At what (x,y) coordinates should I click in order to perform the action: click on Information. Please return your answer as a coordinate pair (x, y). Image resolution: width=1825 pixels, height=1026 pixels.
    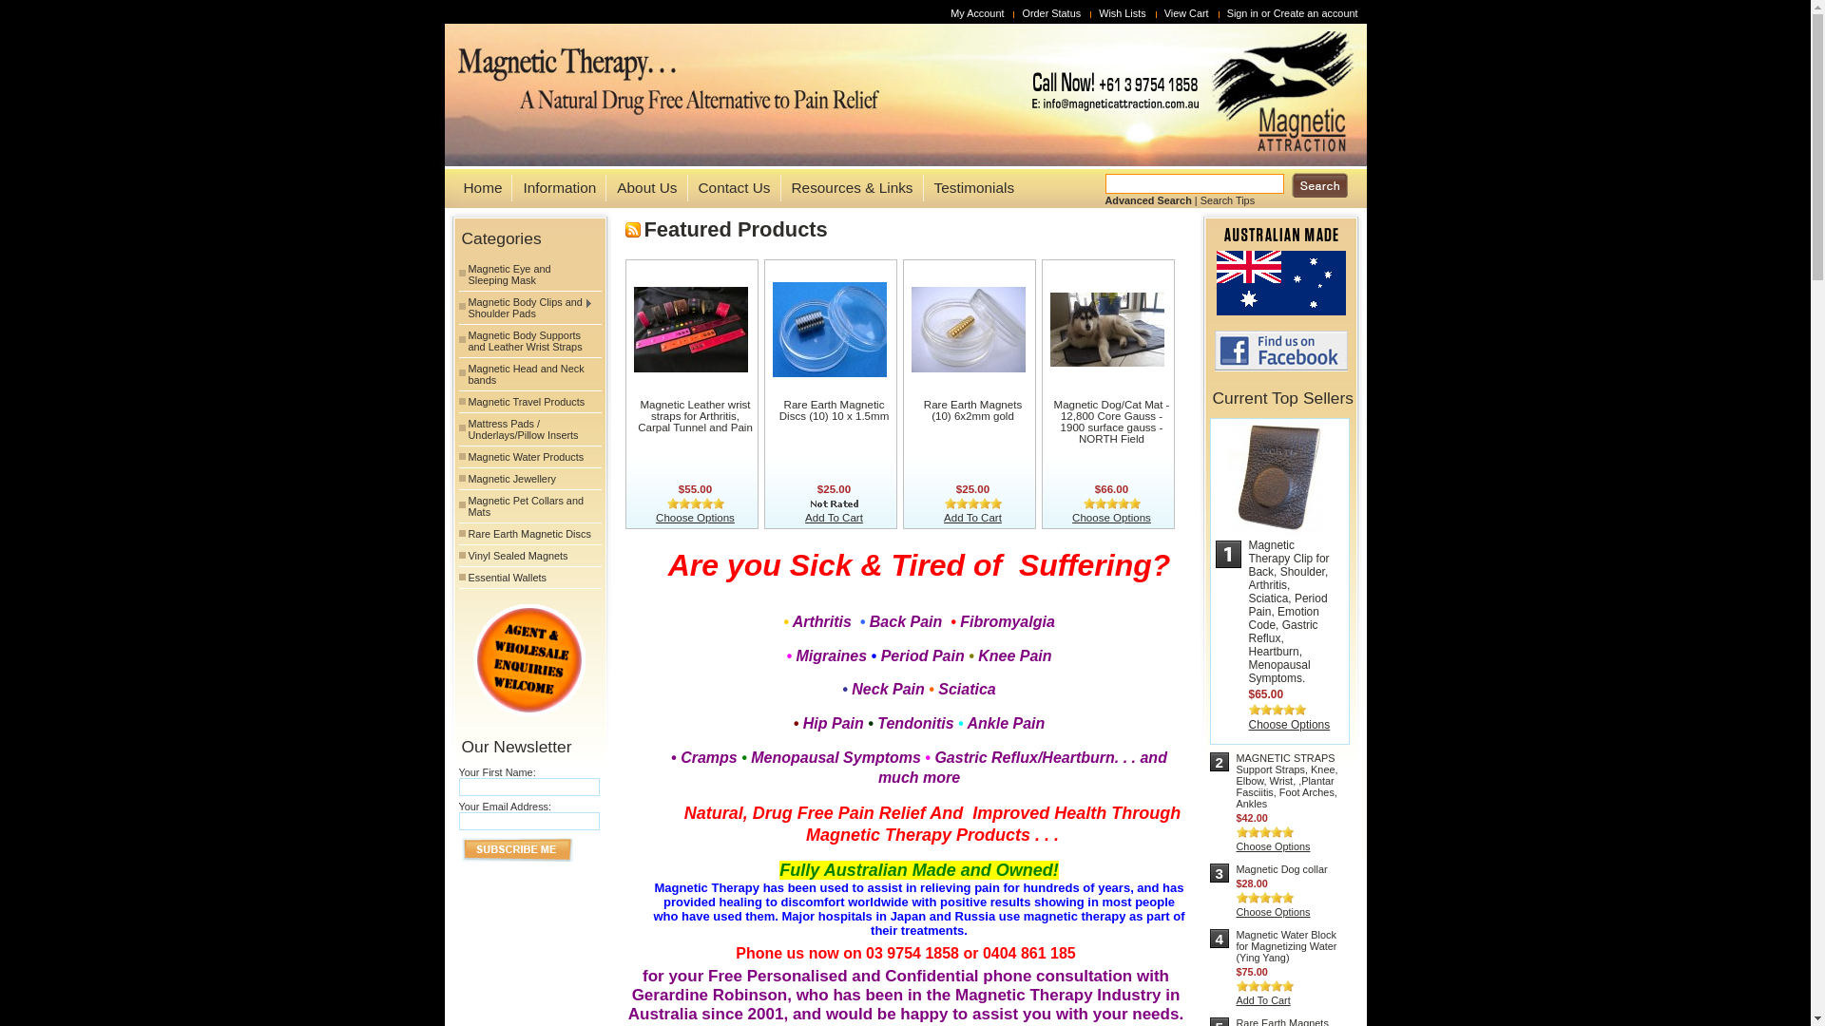
    Looking at the image, I should click on (553, 188).